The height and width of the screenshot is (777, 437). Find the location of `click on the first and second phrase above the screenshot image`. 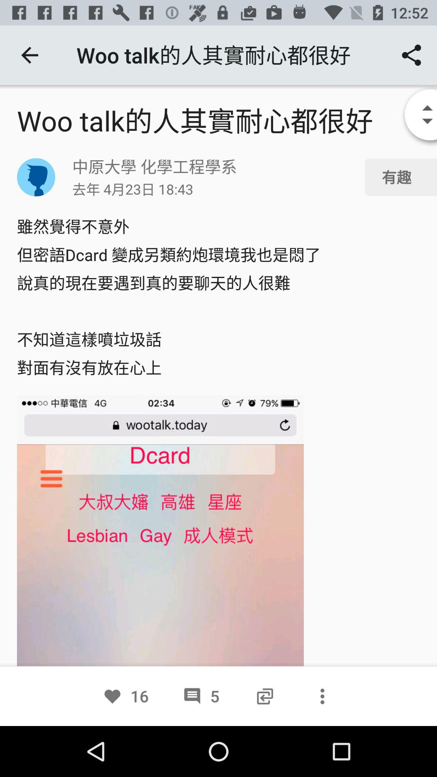

click on the first and second phrase above the screenshot image is located at coordinates (218, 297).